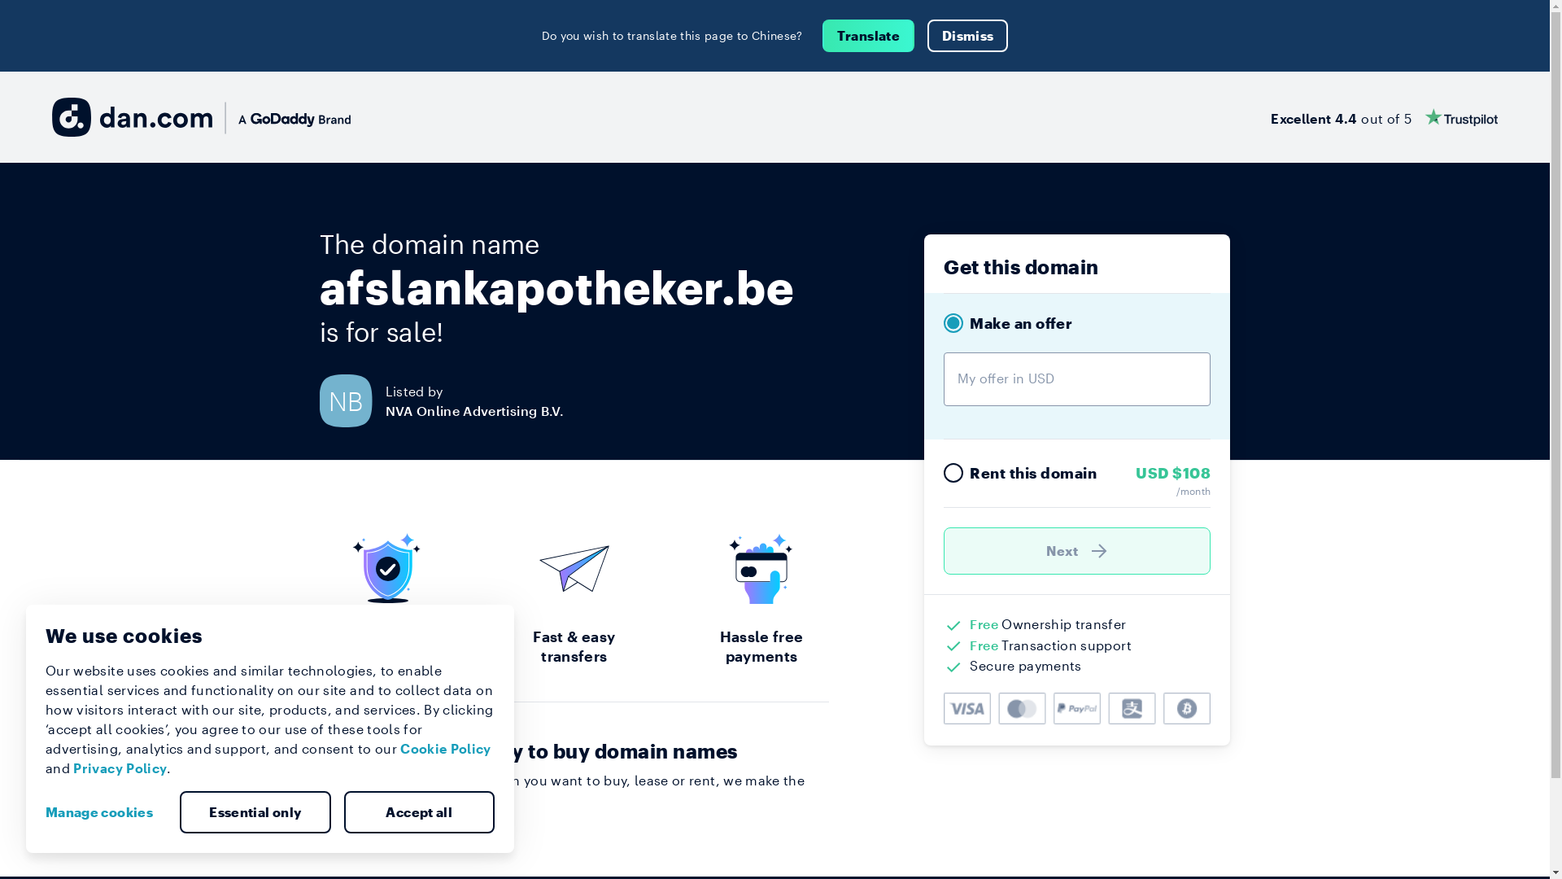 This screenshot has width=1562, height=879. I want to click on Privacy Policy, so click(120, 768).